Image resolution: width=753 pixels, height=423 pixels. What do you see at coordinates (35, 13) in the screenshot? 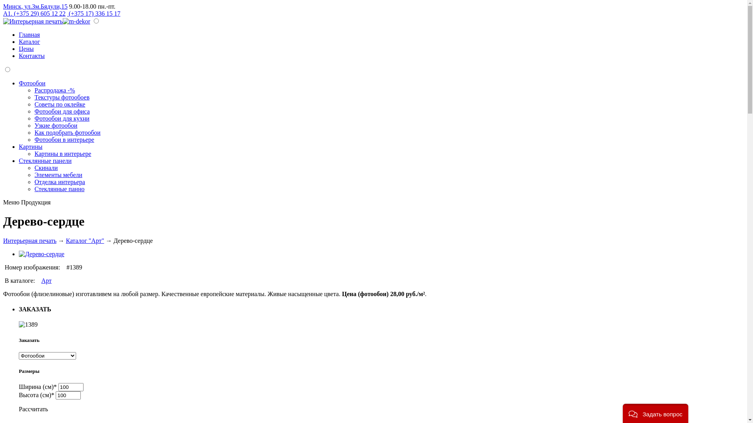
I see `A1. (+375 29) 605 12 22` at bounding box center [35, 13].